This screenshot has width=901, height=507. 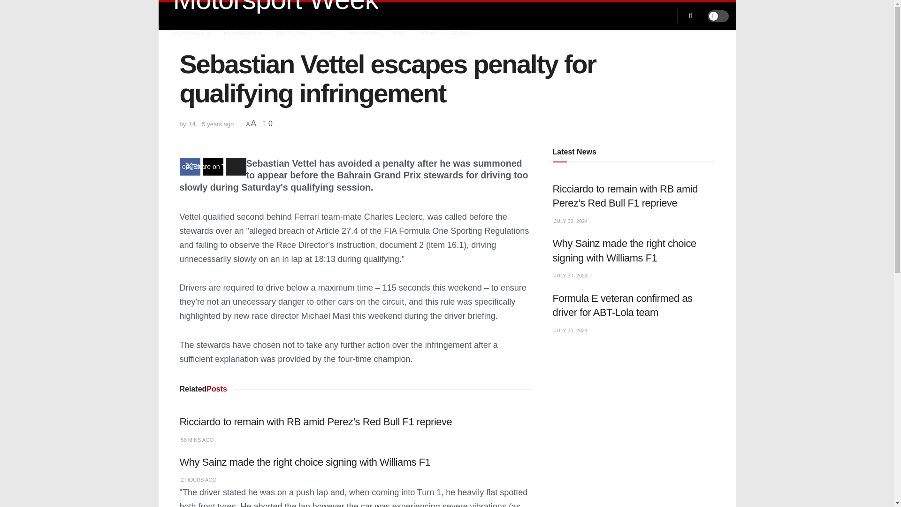 I want to click on WRC, so click(x=329, y=32).